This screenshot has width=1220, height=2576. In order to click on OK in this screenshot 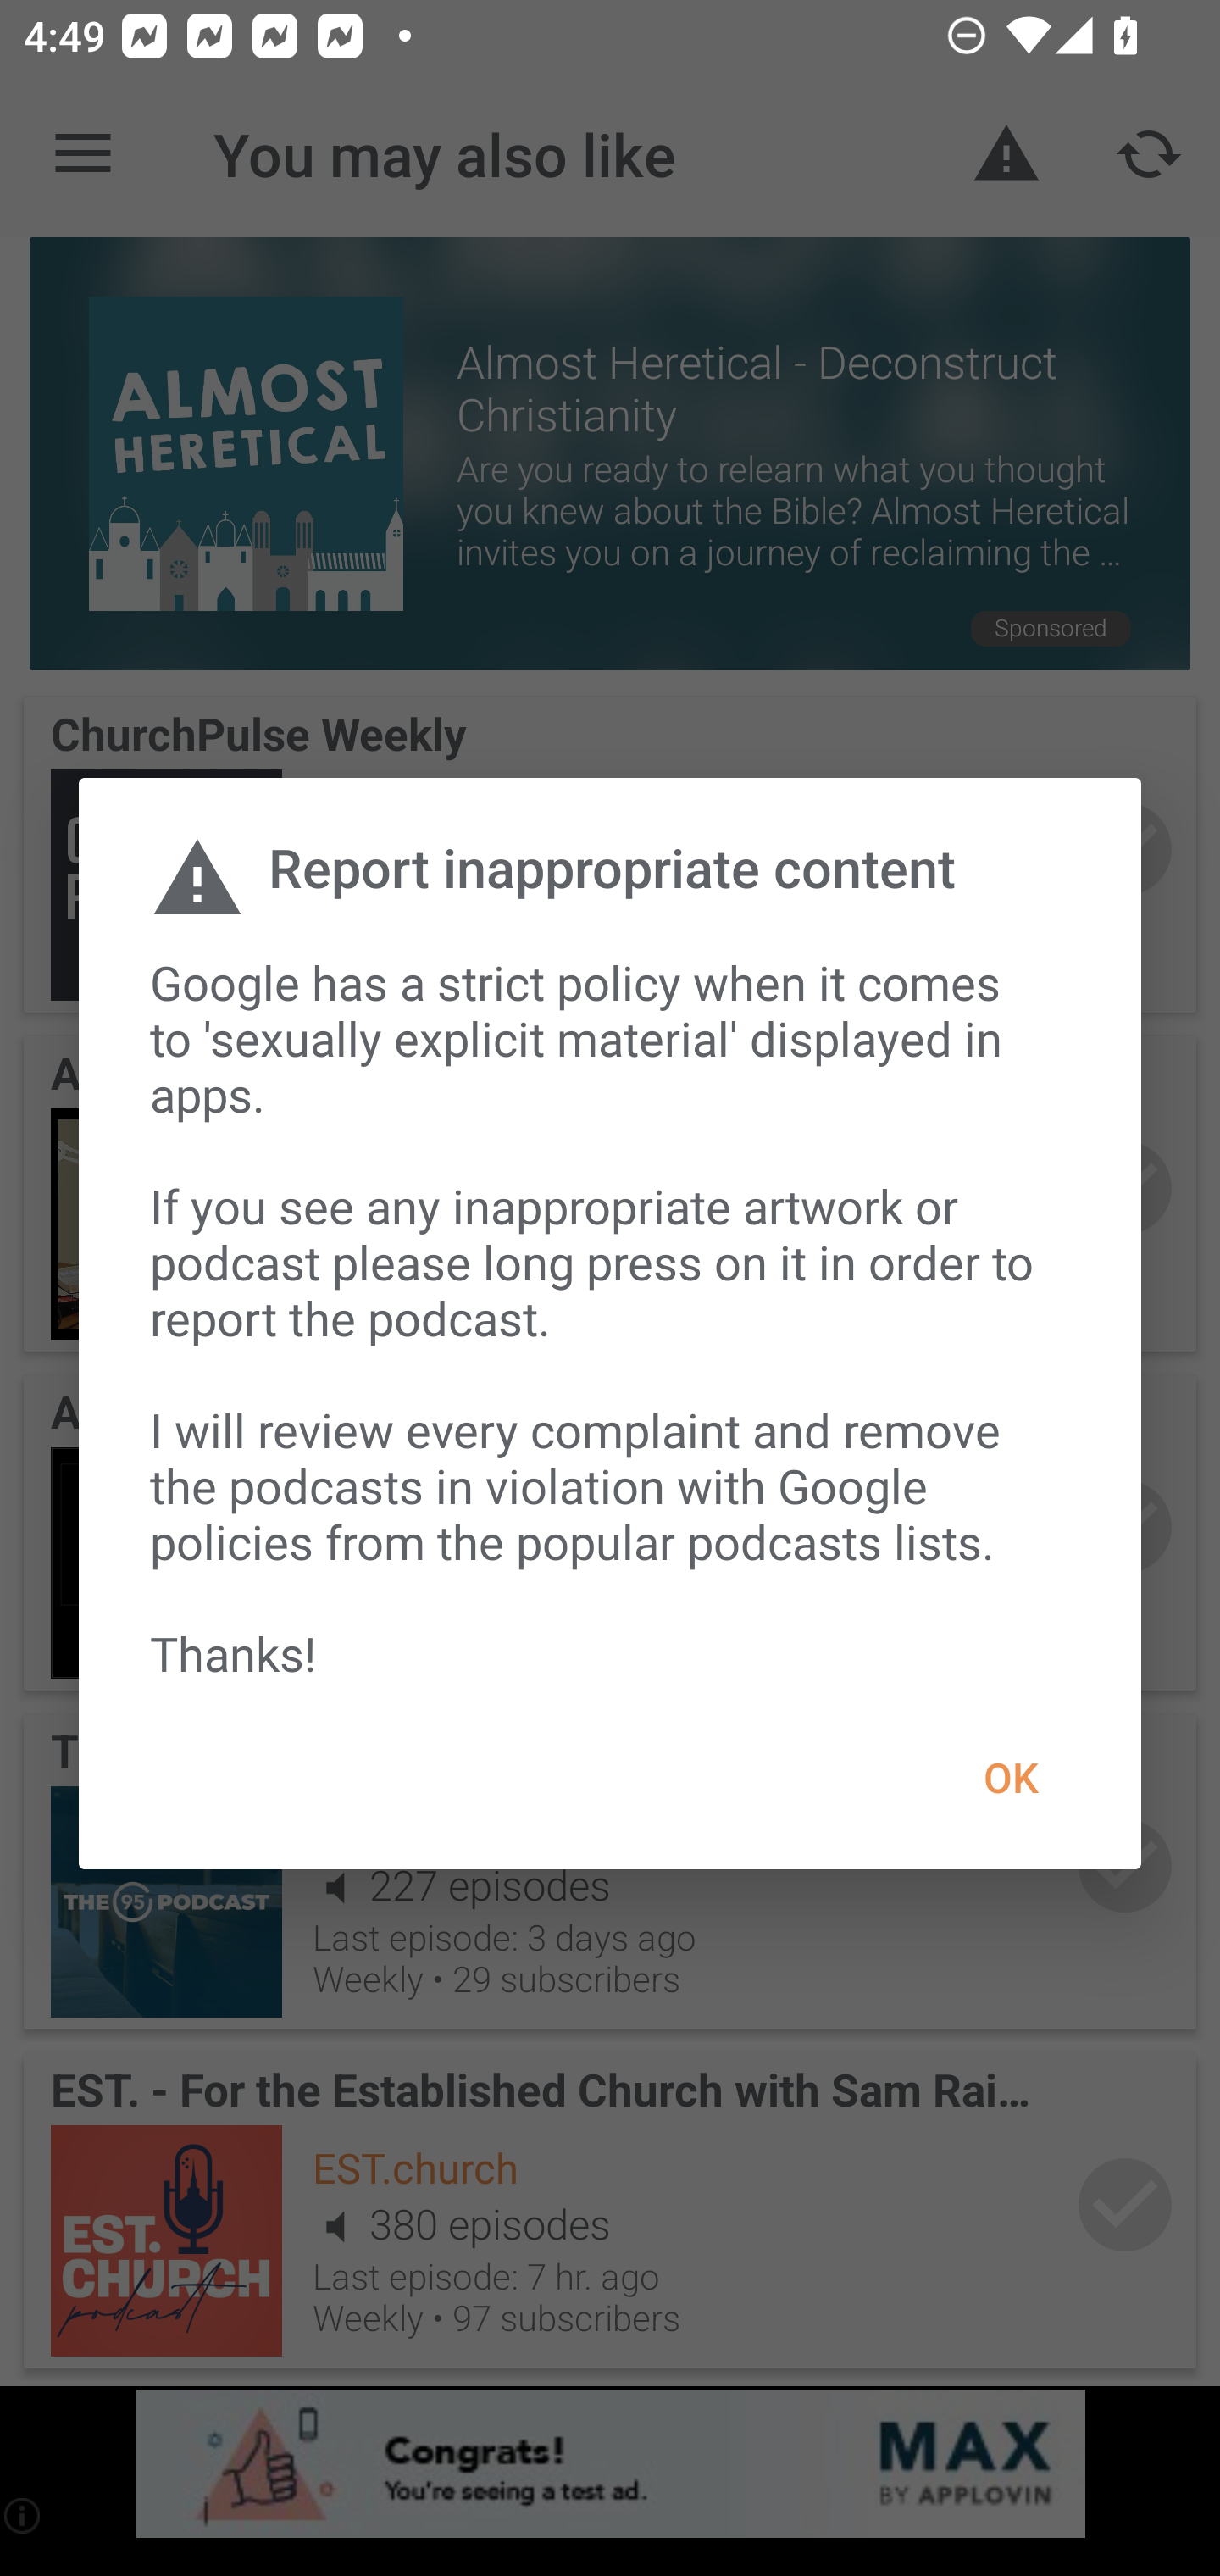, I will do `click(1010, 1777)`.